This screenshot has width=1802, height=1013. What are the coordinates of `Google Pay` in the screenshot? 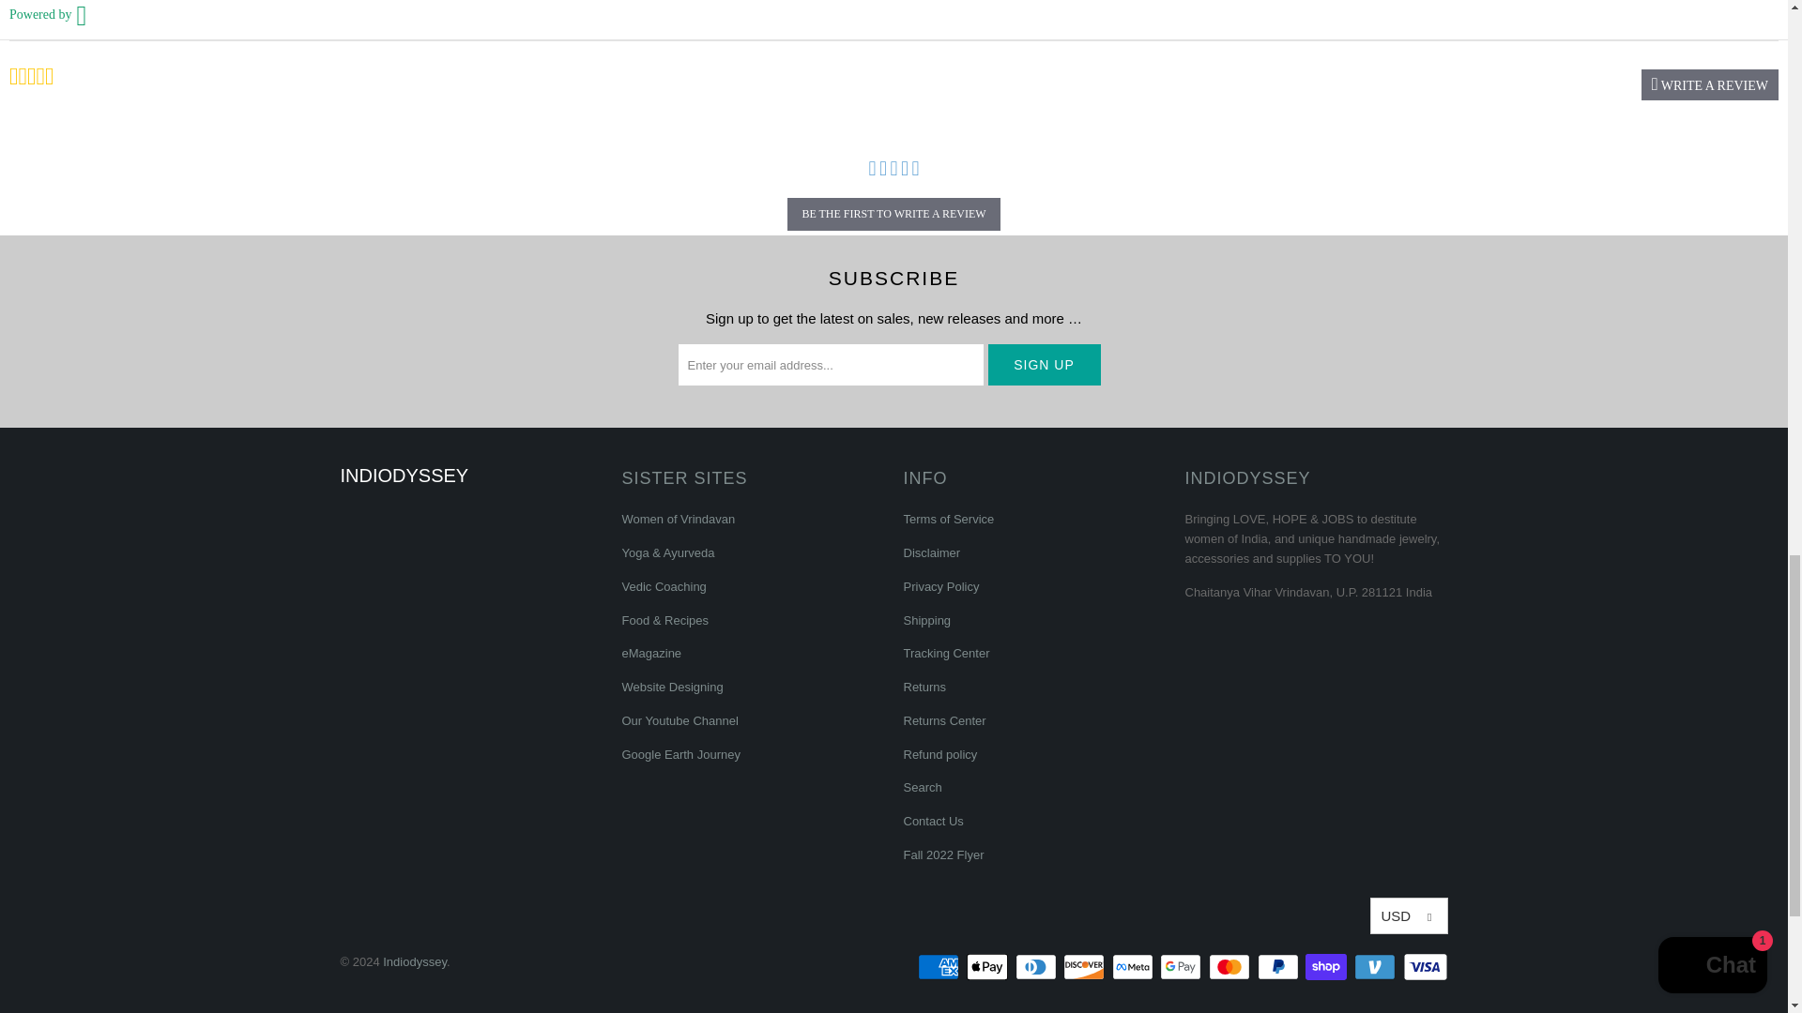 It's located at (1183, 967).